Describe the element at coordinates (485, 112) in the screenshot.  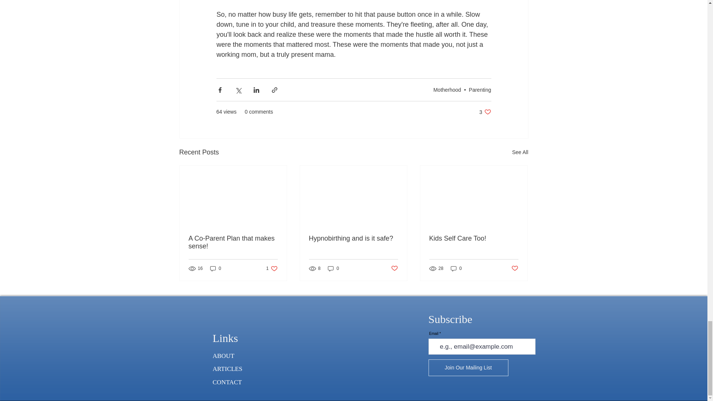
I see `Motherhood` at that location.